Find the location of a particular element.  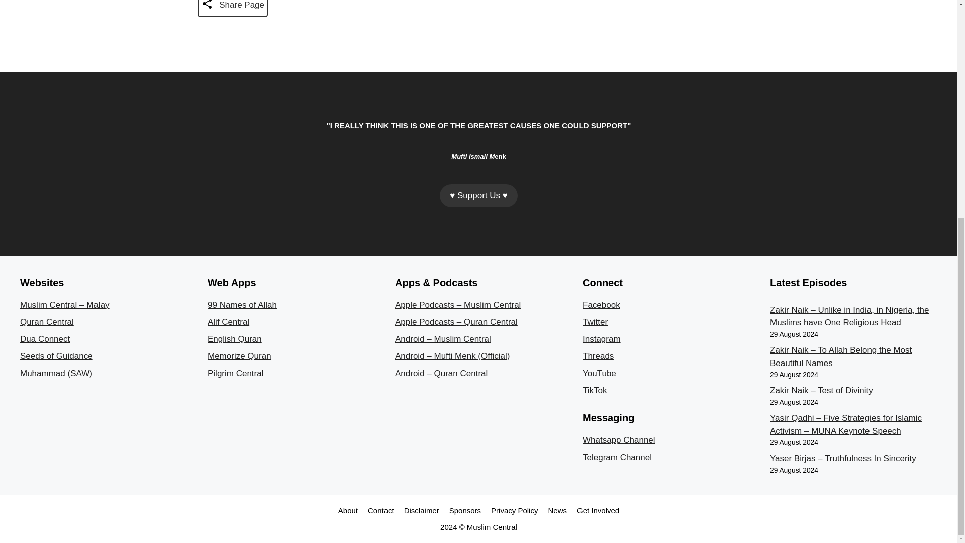

Alif Central is located at coordinates (228, 322).